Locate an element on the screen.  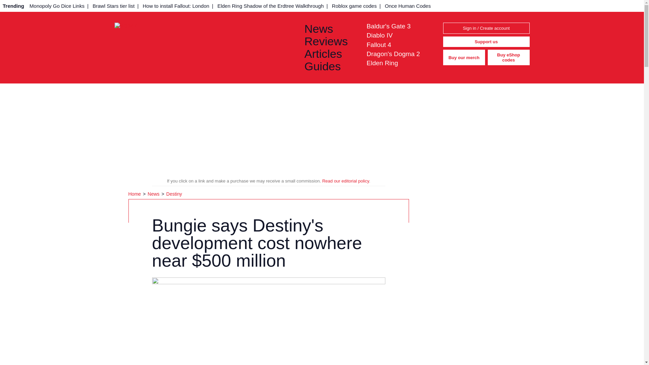
Home is located at coordinates (135, 194).